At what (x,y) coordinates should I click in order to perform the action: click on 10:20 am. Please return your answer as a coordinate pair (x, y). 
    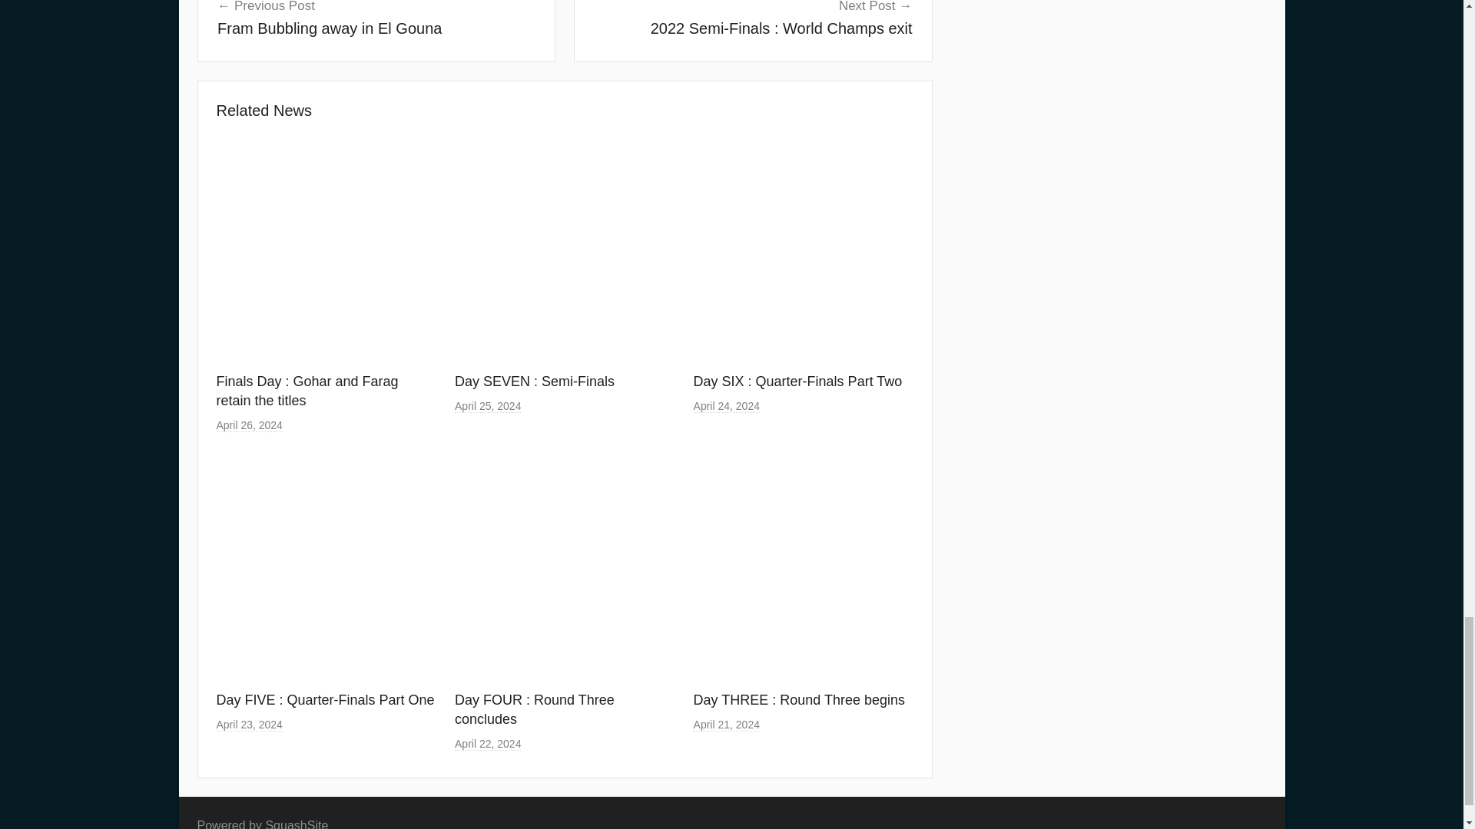
    Looking at the image, I should click on (726, 725).